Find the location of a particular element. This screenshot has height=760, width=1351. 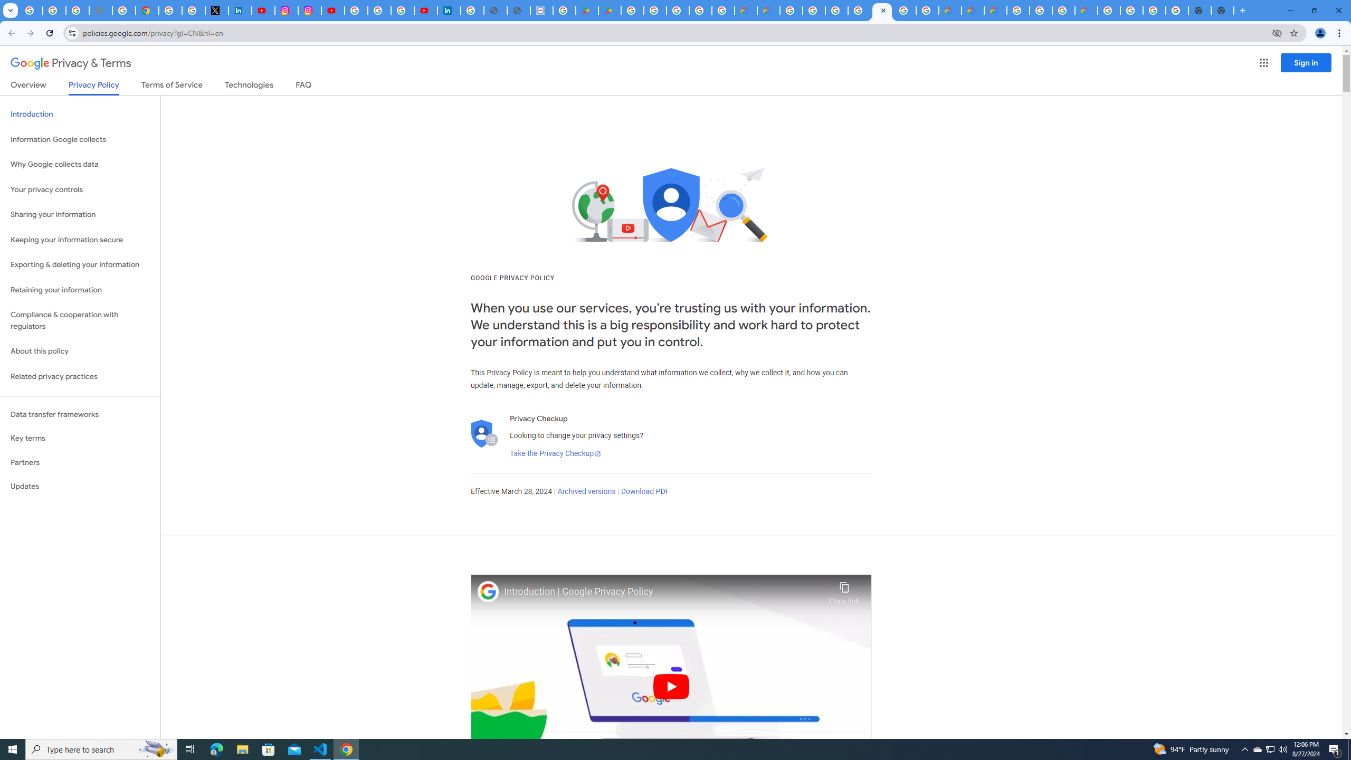

Android Apps on Google Play is located at coordinates (587, 11).